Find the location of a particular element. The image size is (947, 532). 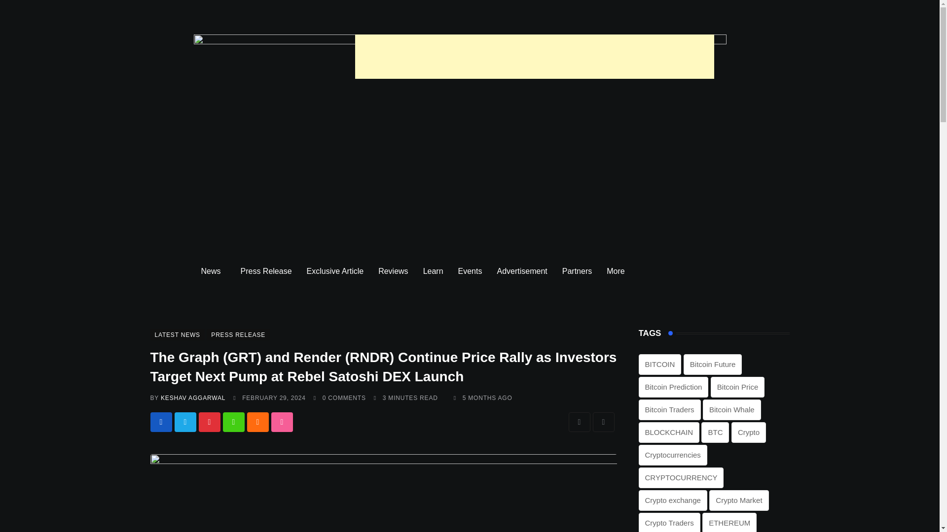

PRESS RELEASE is located at coordinates (238, 334).